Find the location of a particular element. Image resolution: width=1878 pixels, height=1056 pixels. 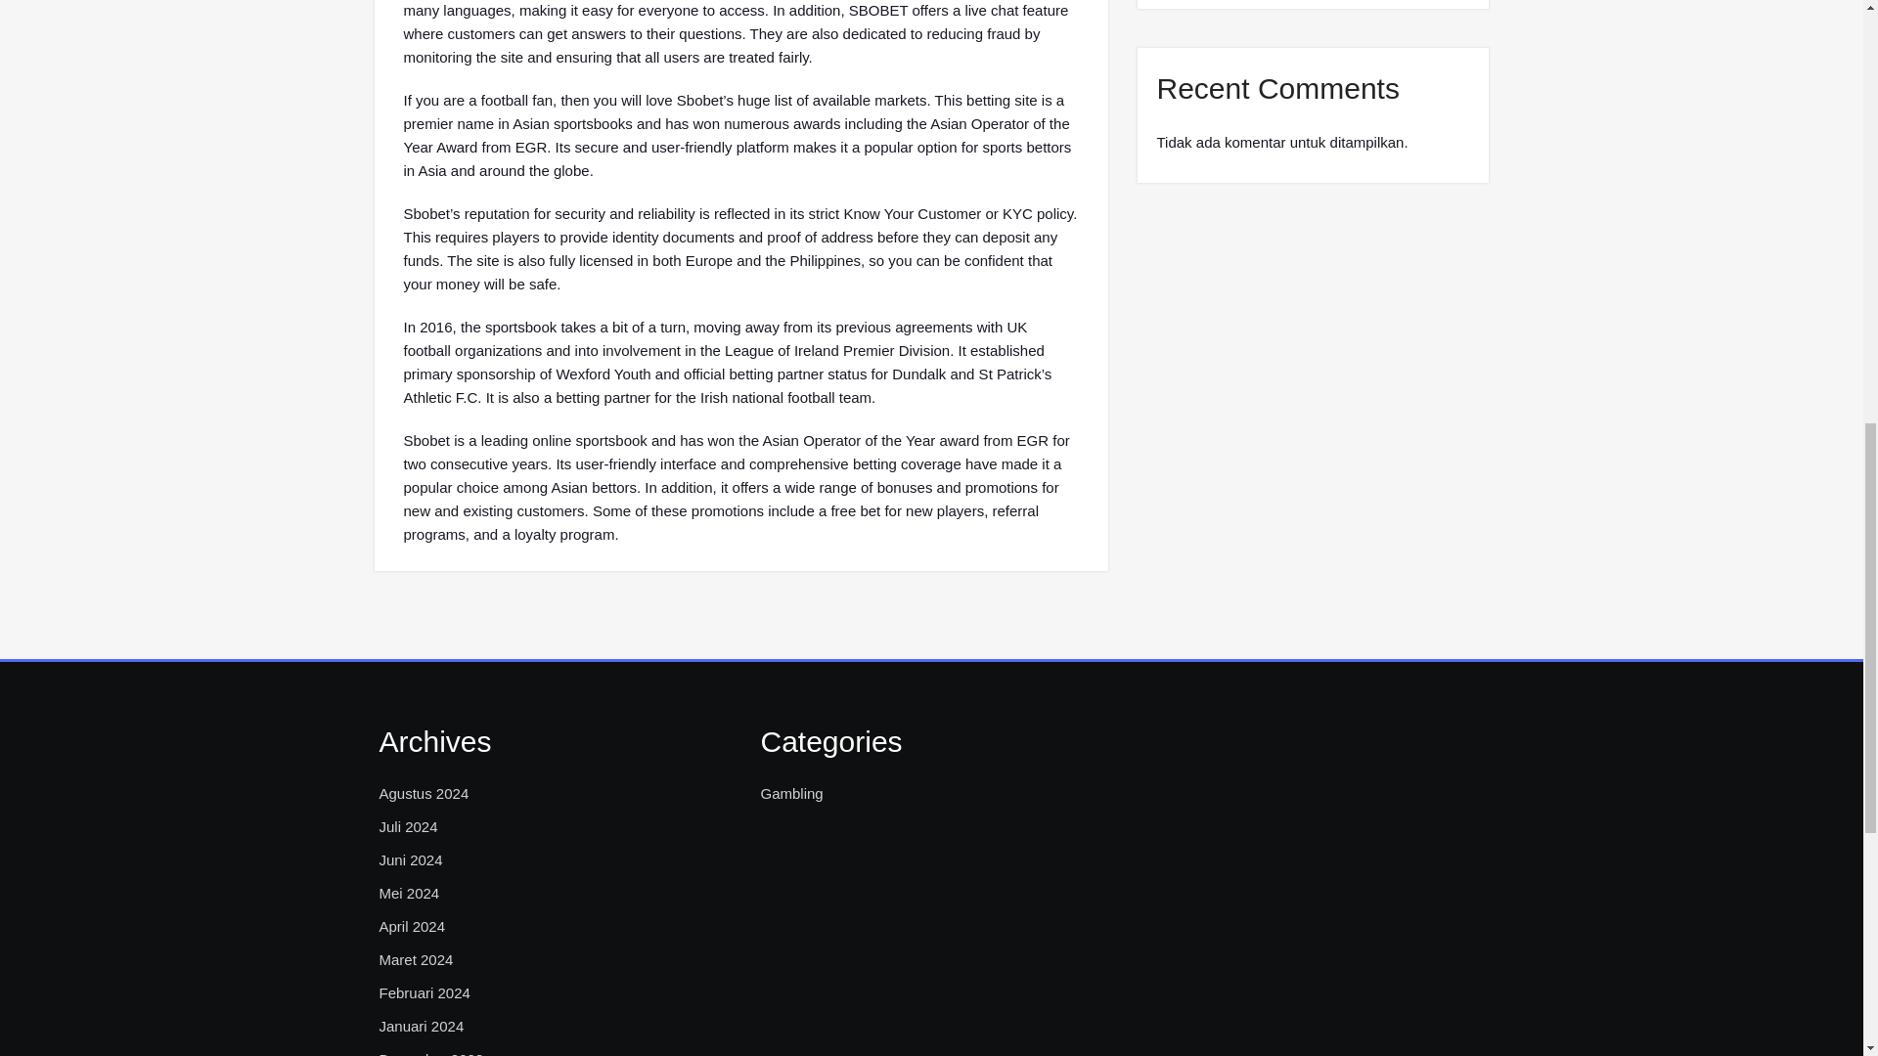

April 2024 is located at coordinates (413, 927).